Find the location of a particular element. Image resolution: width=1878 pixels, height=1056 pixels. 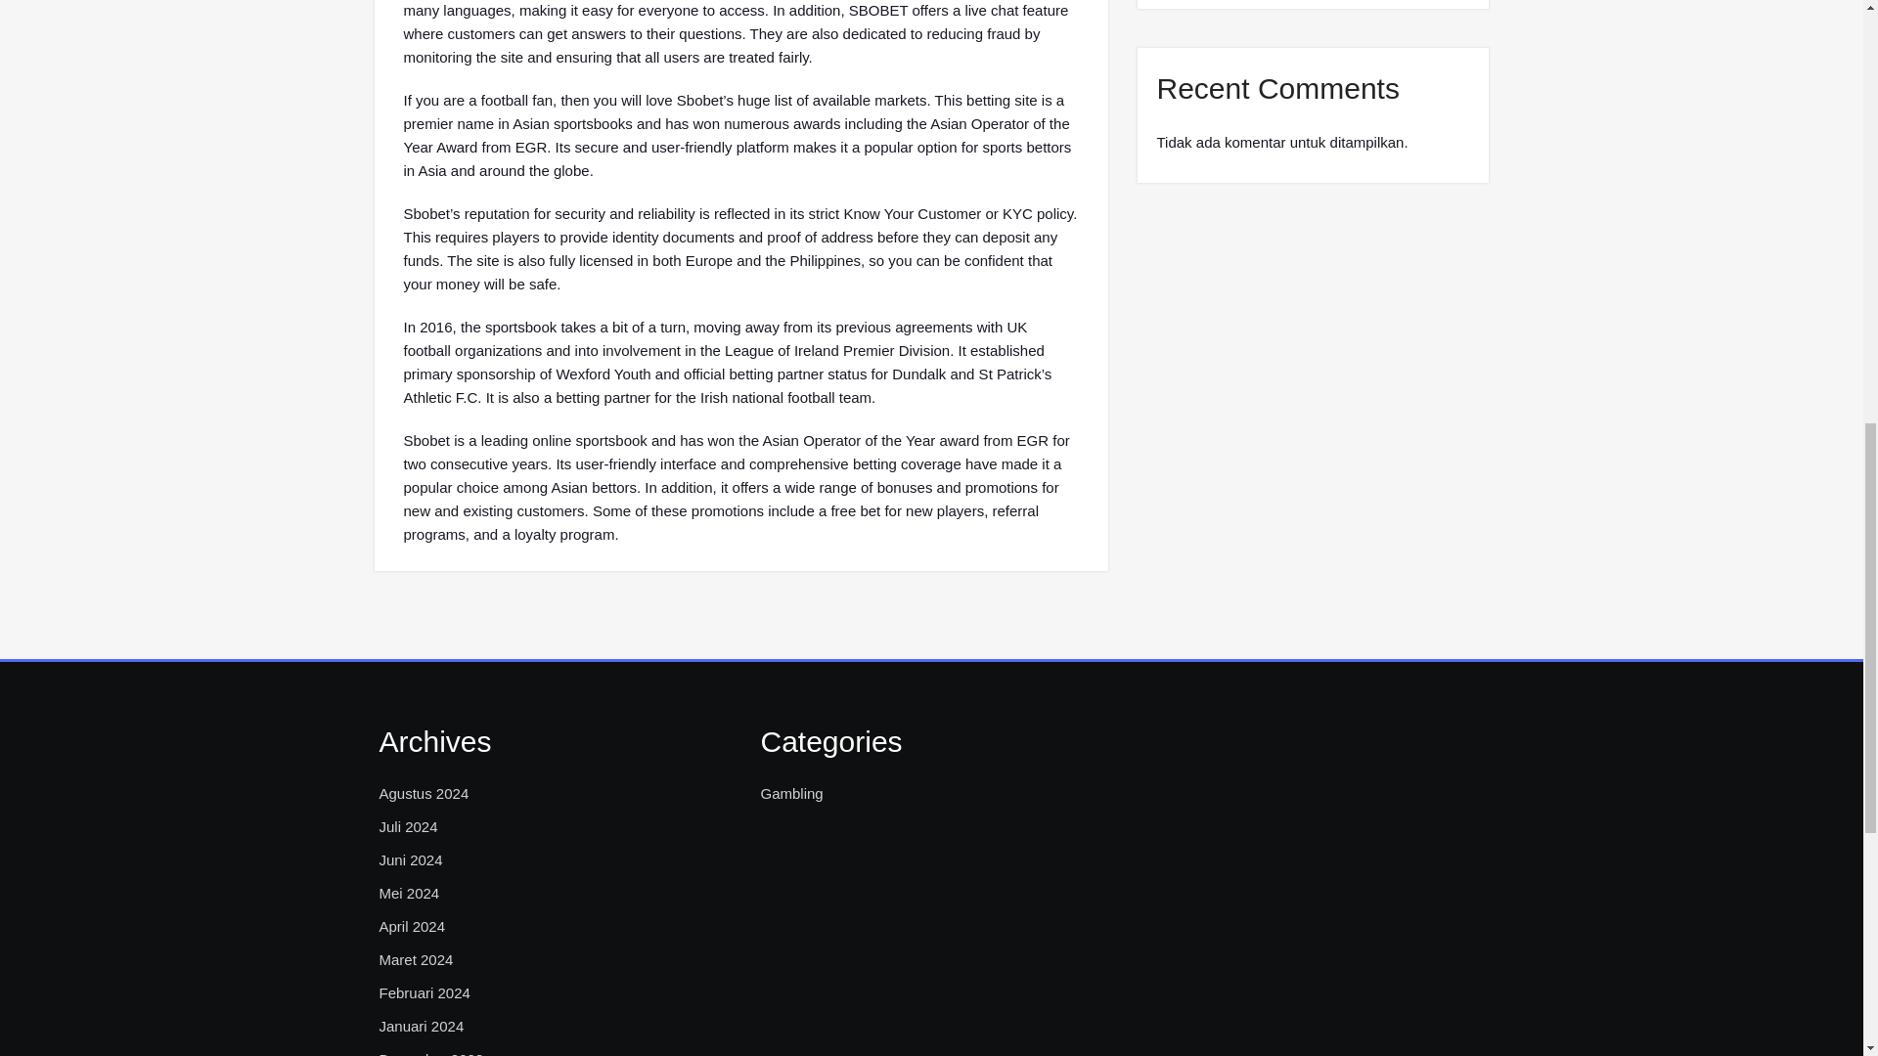

April 2024 is located at coordinates (413, 927).